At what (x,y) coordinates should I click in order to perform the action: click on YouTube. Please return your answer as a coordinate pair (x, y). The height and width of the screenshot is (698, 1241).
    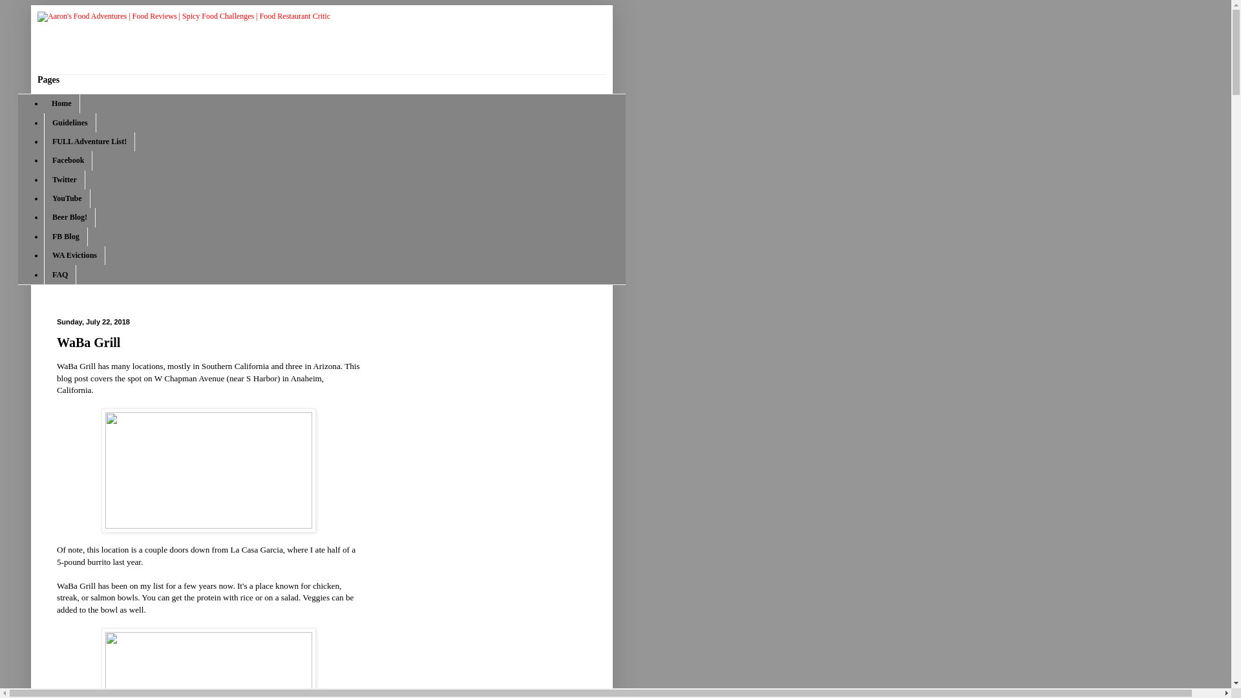
    Looking at the image, I should click on (67, 198).